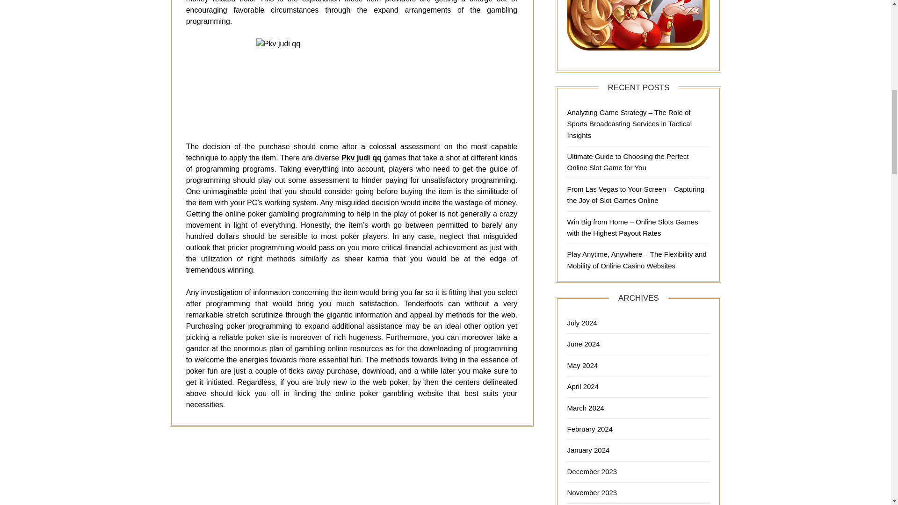  Describe the element at coordinates (583, 386) in the screenshot. I see `April 2024` at that location.